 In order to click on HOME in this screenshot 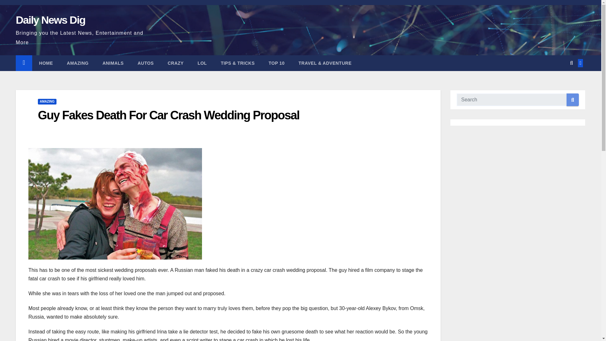, I will do `click(46, 63)`.